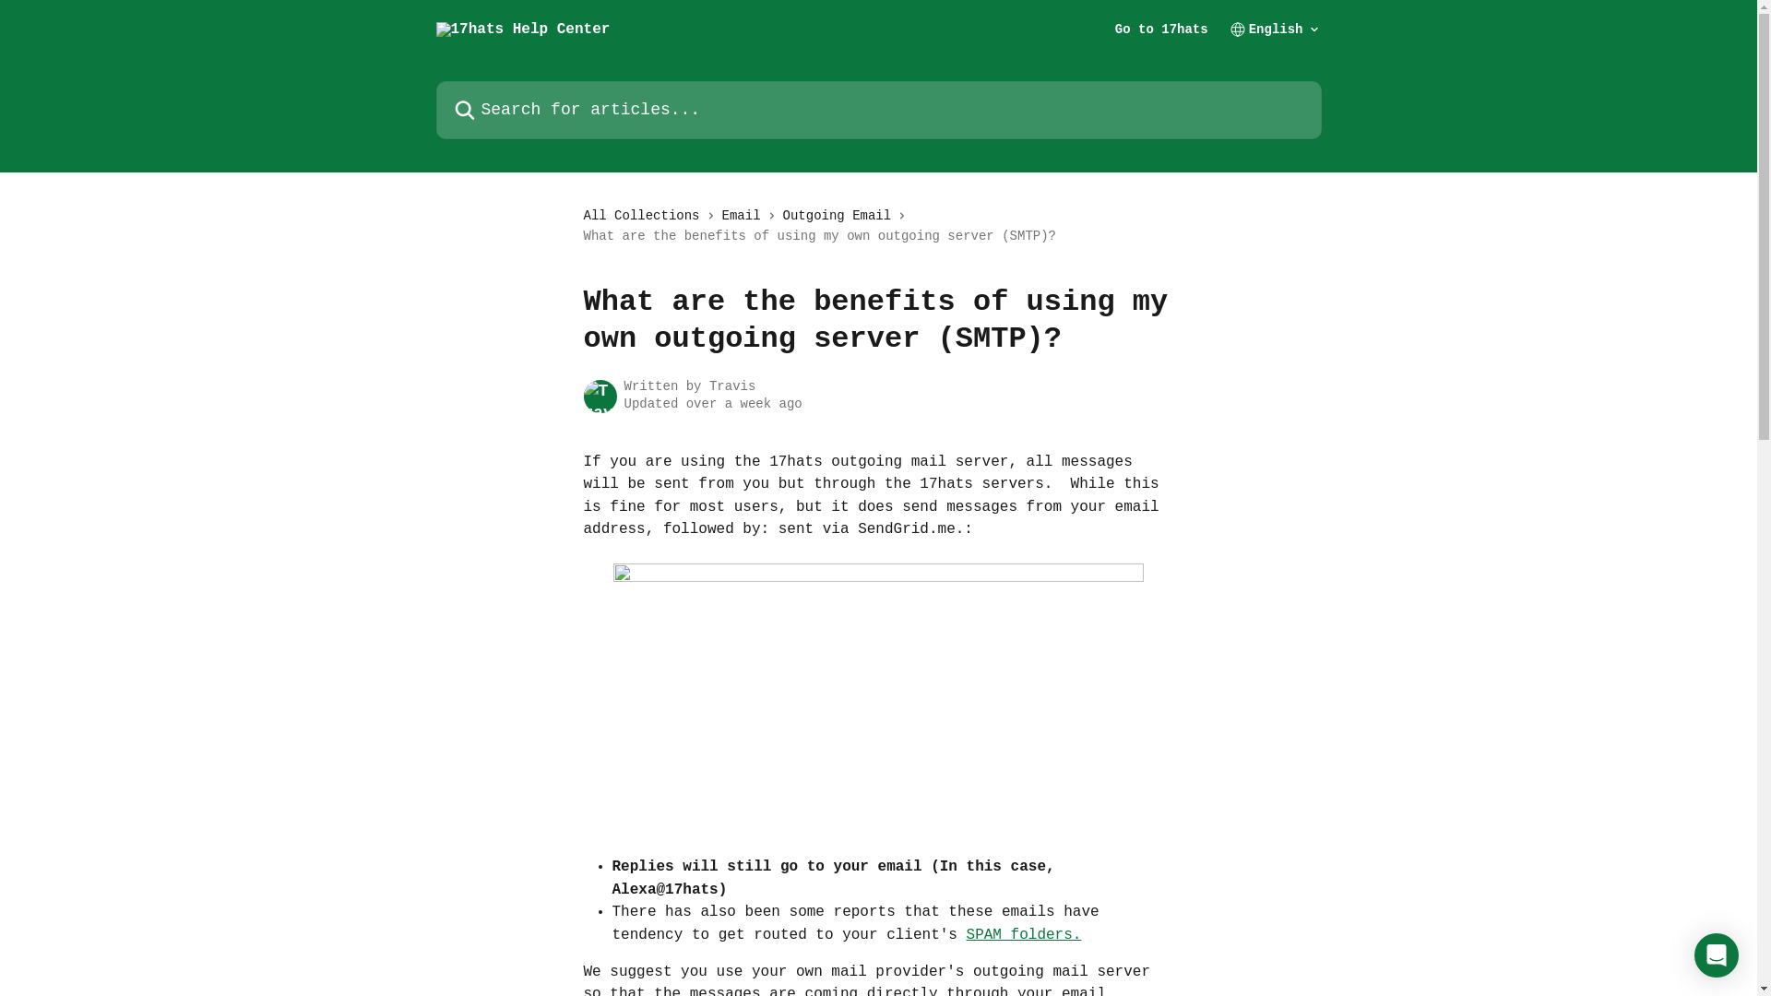 The width and height of the screenshot is (1771, 996). Describe the element at coordinates (745, 216) in the screenshot. I see `Email` at that location.